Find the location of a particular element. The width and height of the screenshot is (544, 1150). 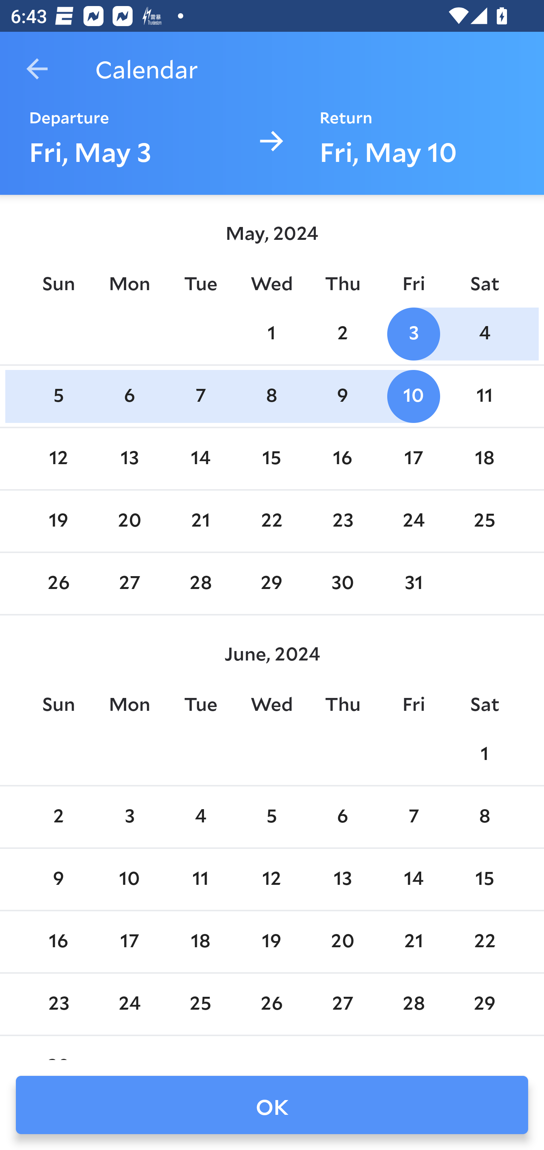

13 is located at coordinates (130, 458).